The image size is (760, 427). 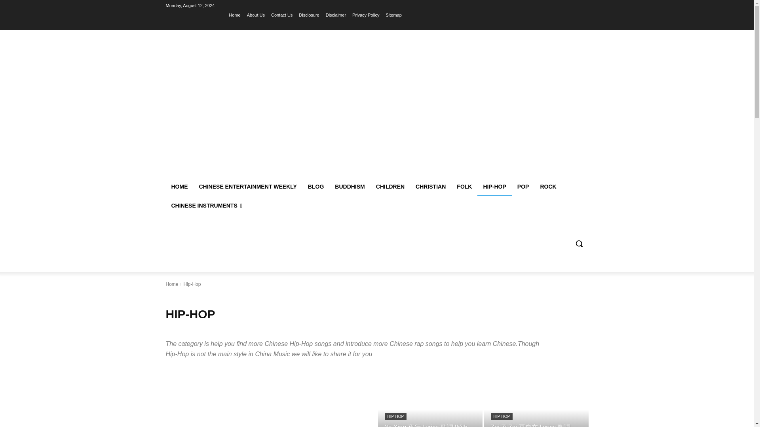 I want to click on BUDDHISM, so click(x=350, y=187).